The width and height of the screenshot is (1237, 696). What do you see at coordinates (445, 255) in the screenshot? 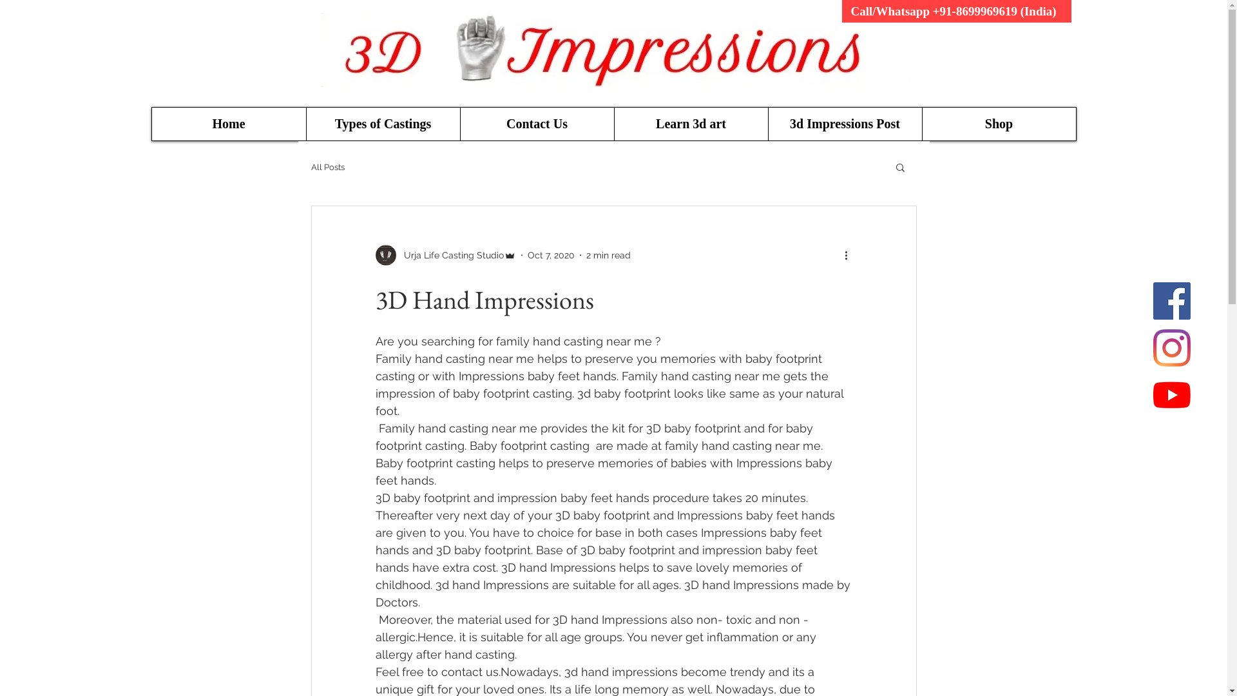
I see `Urja Life Casting Studio` at bounding box center [445, 255].